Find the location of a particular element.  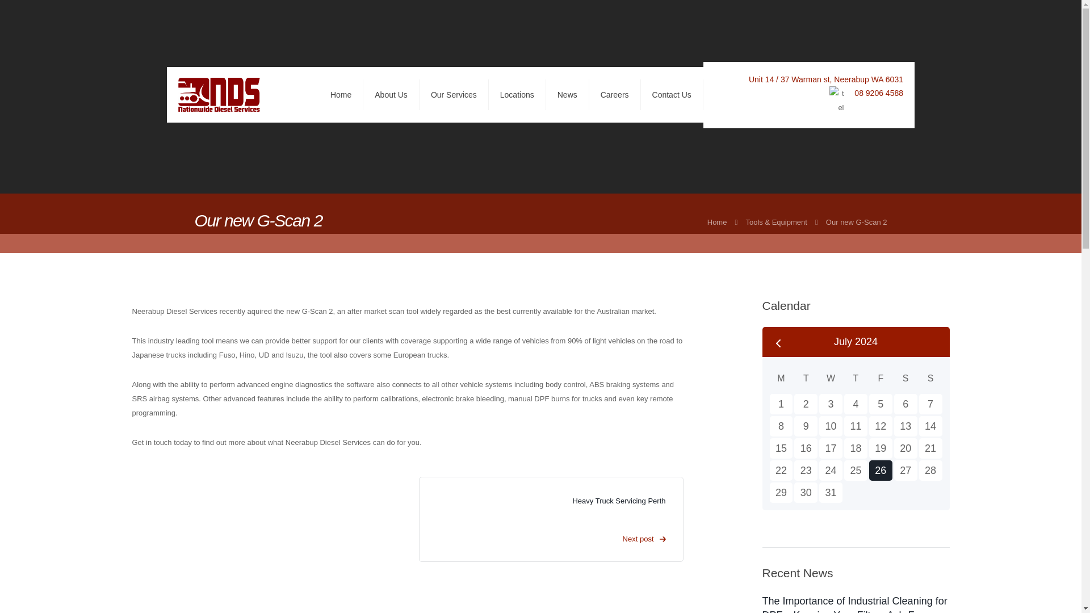

08 9206 4588 is located at coordinates (879, 93).